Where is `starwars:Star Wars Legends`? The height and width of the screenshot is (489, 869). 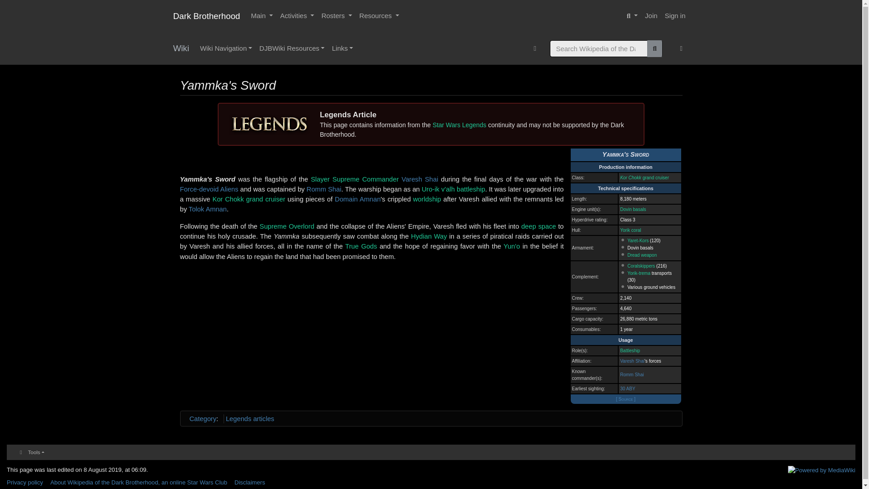
starwars:Star Wars Legends is located at coordinates (460, 125).